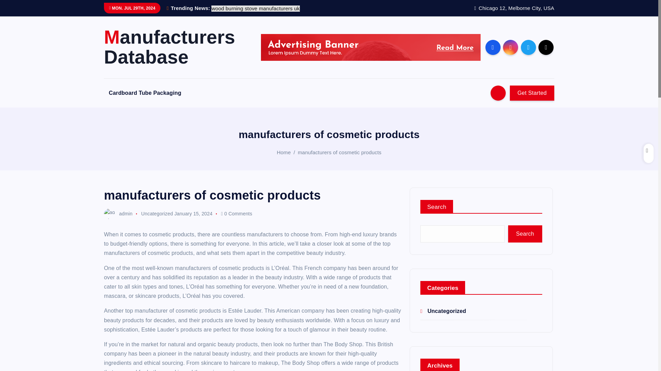 The height and width of the screenshot is (371, 661). I want to click on Cardboard Tube Packaging, so click(145, 93).